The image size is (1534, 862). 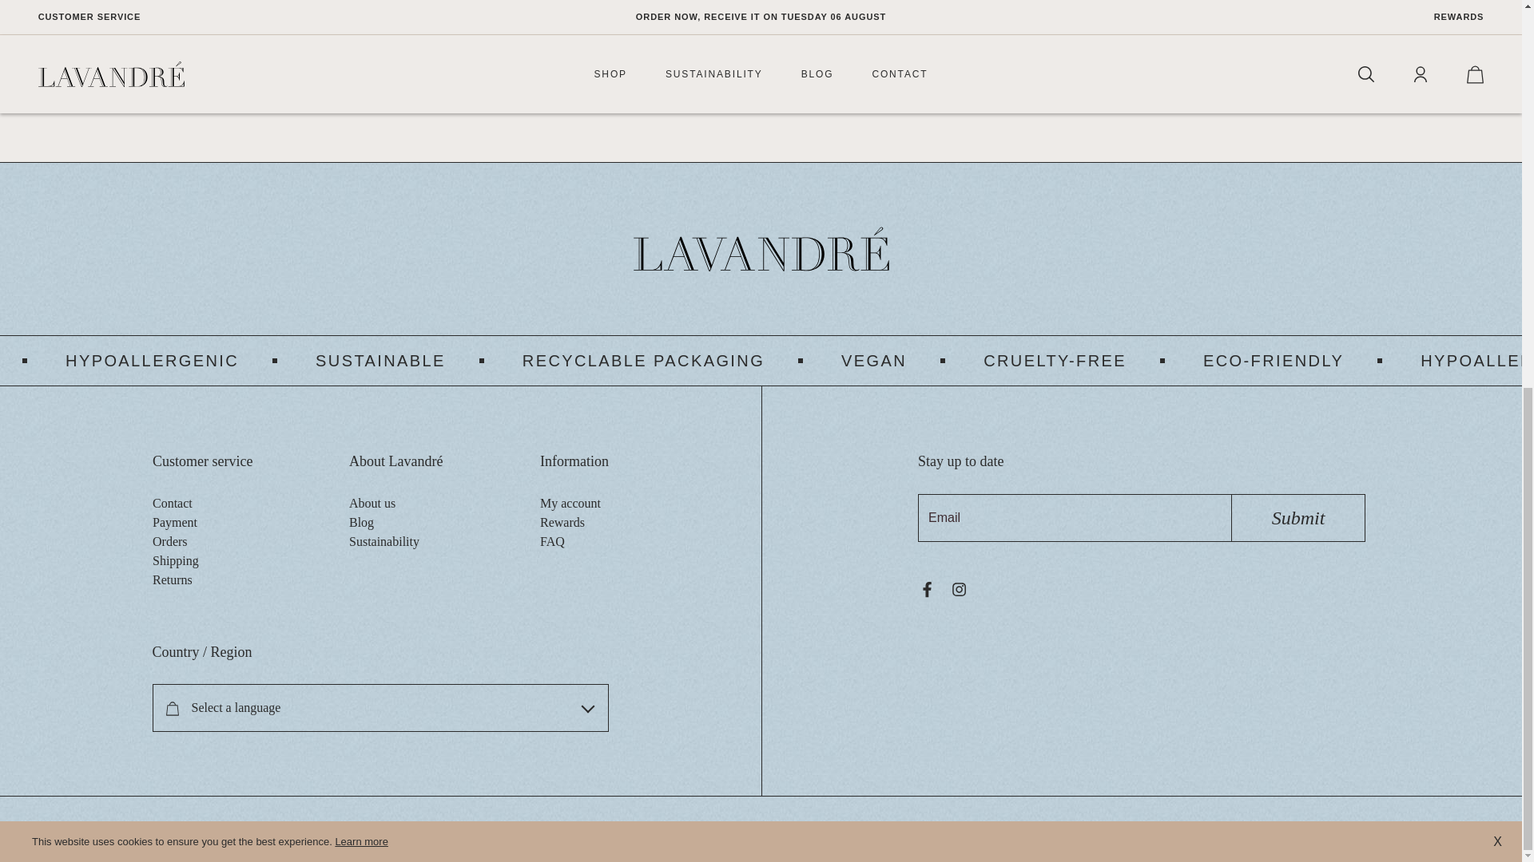 What do you see at coordinates (174, 560) in the screenshot?
I see `Shipping` at bounding box center [174, 560].